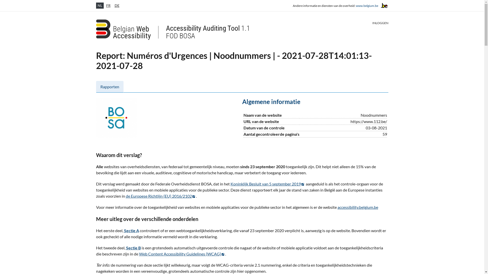 This screenshot has width=488, height=274. Describe the element at coordinates (161, 196) in the screenshot. I see `de Europese Richtlijn (EU) 2016/2102` at that location.